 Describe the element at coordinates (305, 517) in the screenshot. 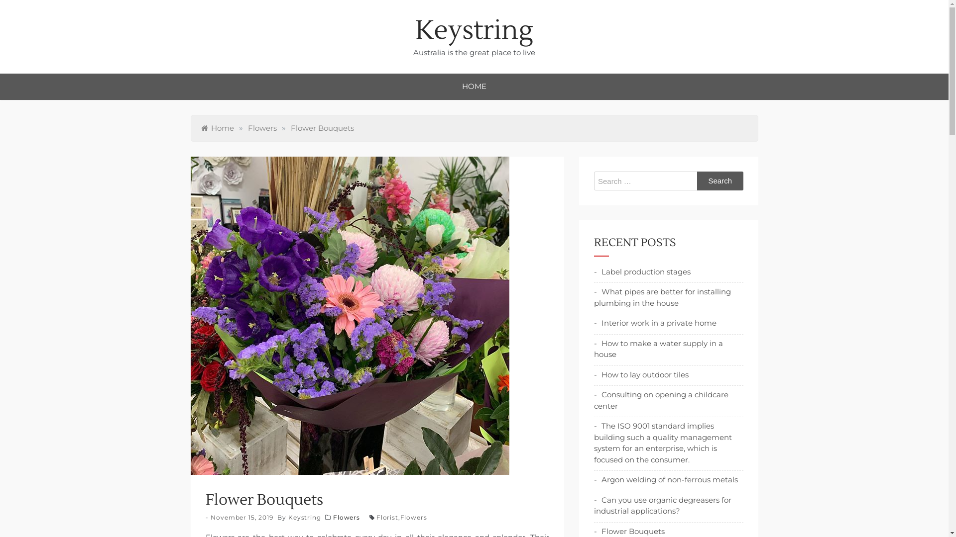

I see `Keystring` at that location.